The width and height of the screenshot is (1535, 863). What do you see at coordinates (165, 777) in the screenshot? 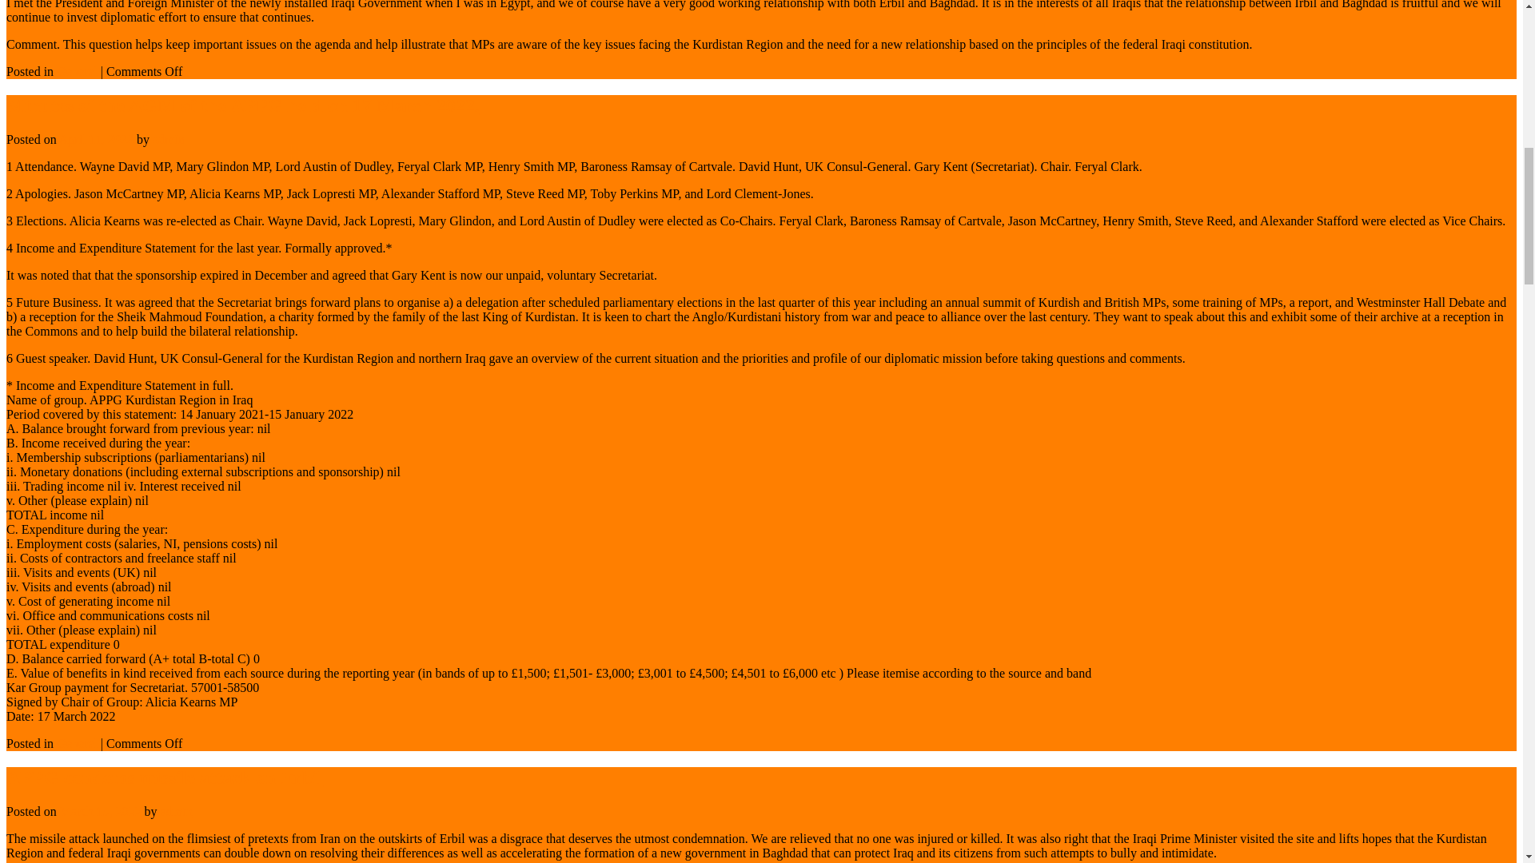
I see `APPG condems missile attack on Erbil` at bounding box center [165, 777].